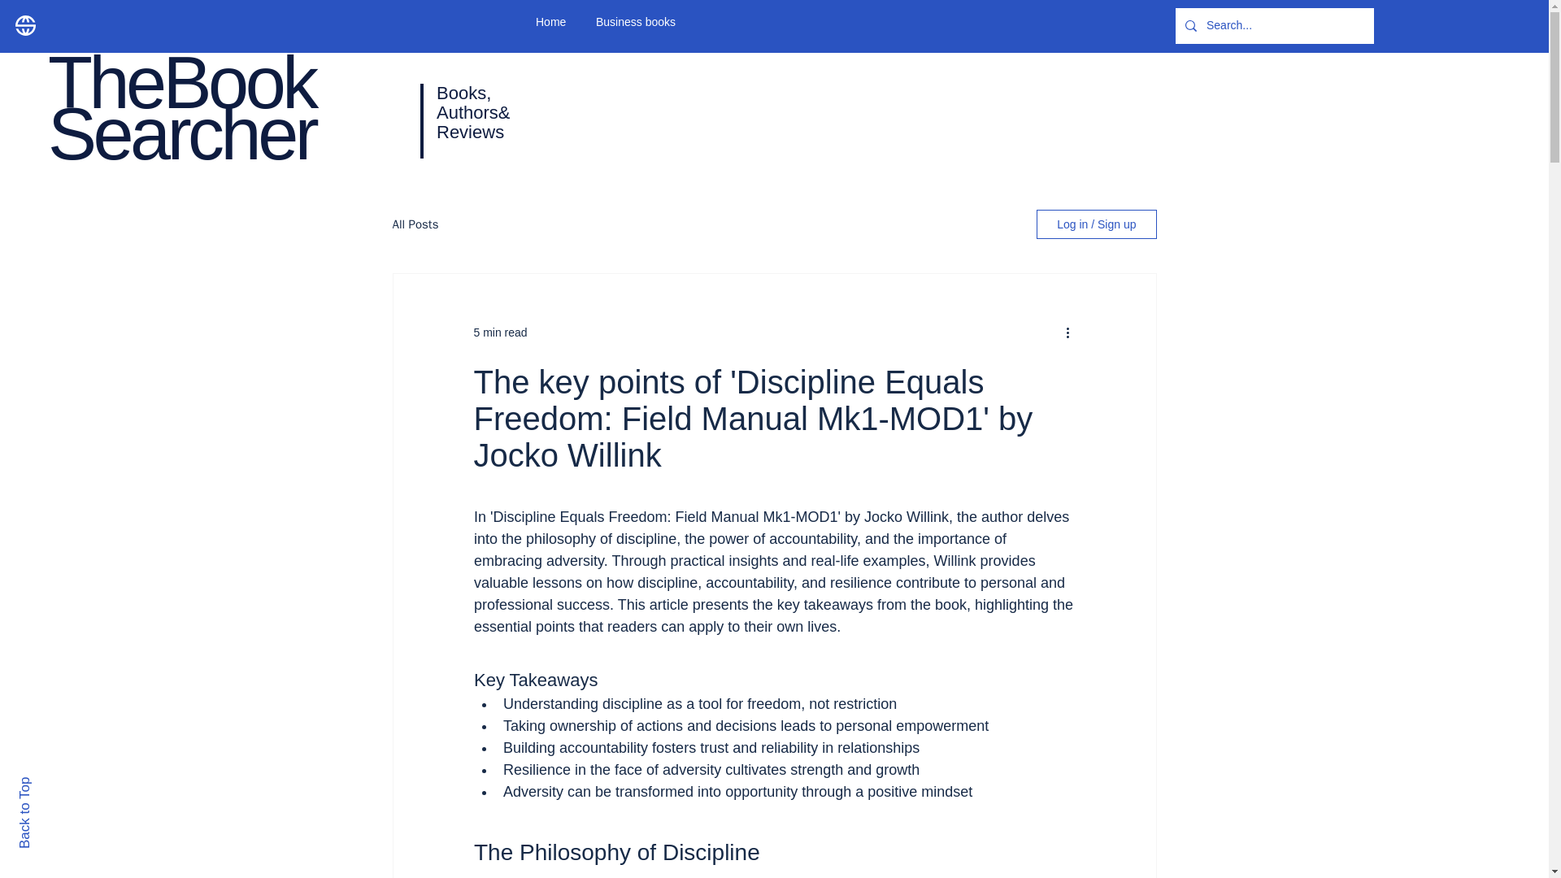  What do you see at coordinates (644, 21) in the screenshot?
I see `Business books` at bounding box center [644, 21].